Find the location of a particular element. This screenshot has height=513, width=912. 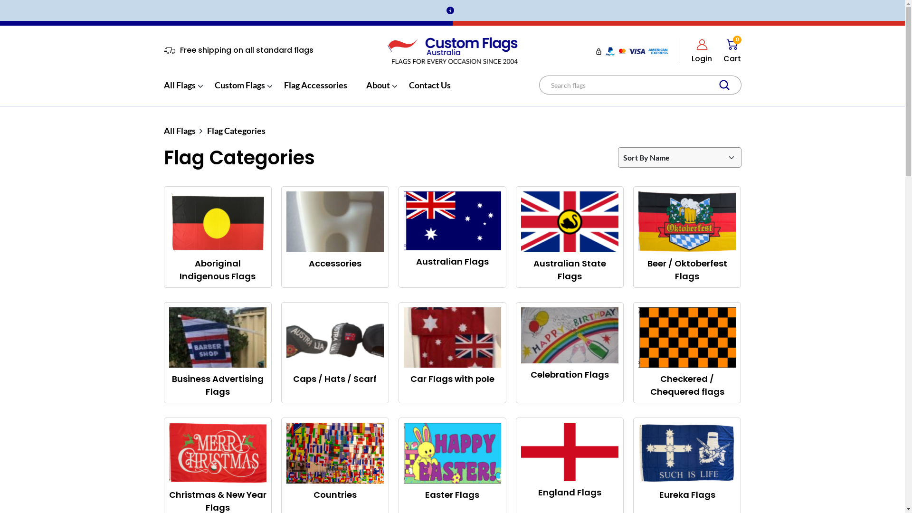

Celebration Flags is located at coordinates (570, 353).